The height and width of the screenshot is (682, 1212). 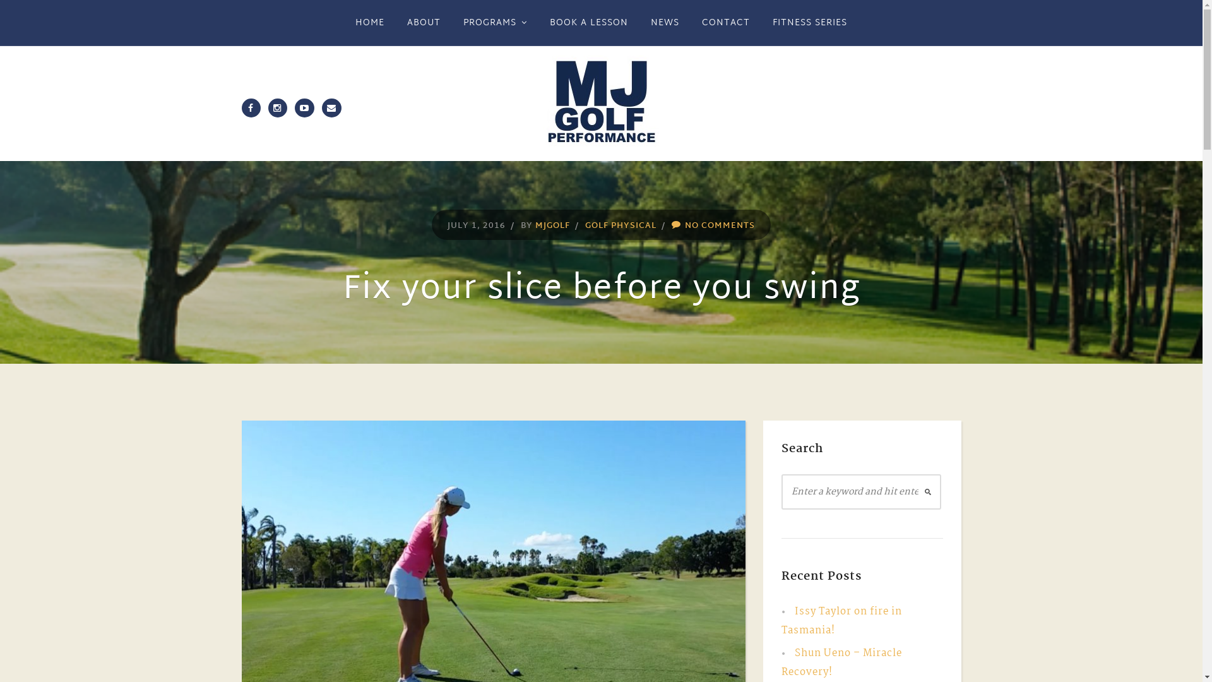 I want to click on FITNESS SERIES, so click(x=810, y=23).